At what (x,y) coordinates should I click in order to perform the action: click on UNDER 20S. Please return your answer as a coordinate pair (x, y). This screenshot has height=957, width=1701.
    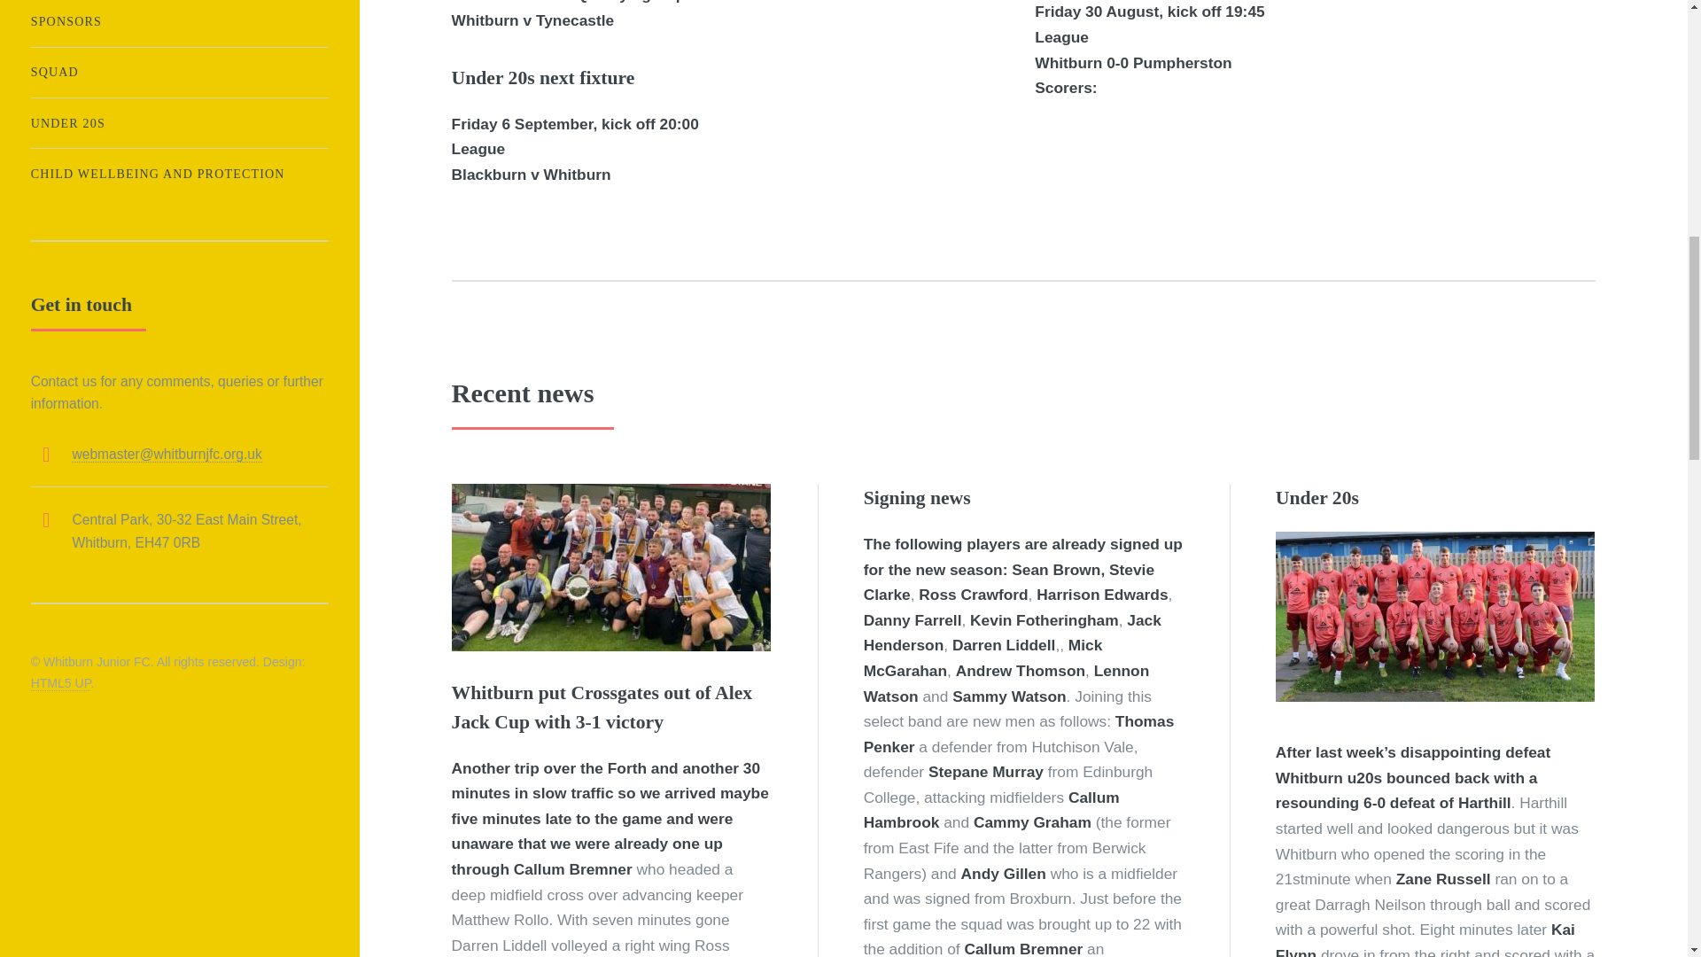
    Looking at the image, I should click on (179, 122).